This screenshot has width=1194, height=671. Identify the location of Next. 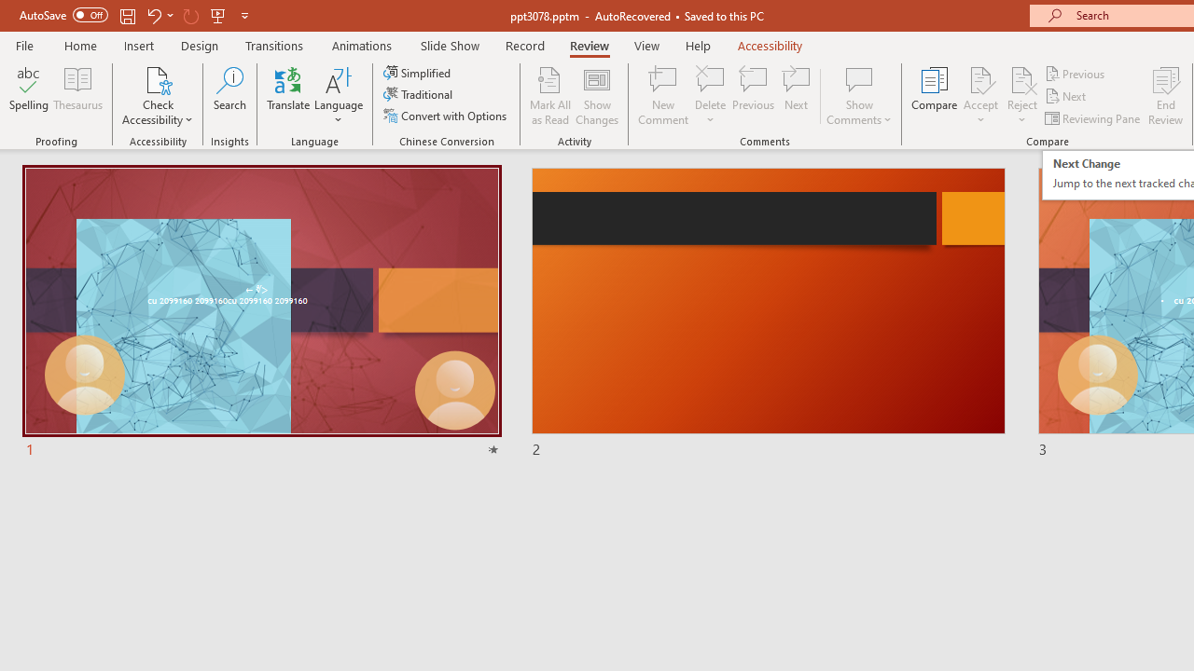
(1067, 97).